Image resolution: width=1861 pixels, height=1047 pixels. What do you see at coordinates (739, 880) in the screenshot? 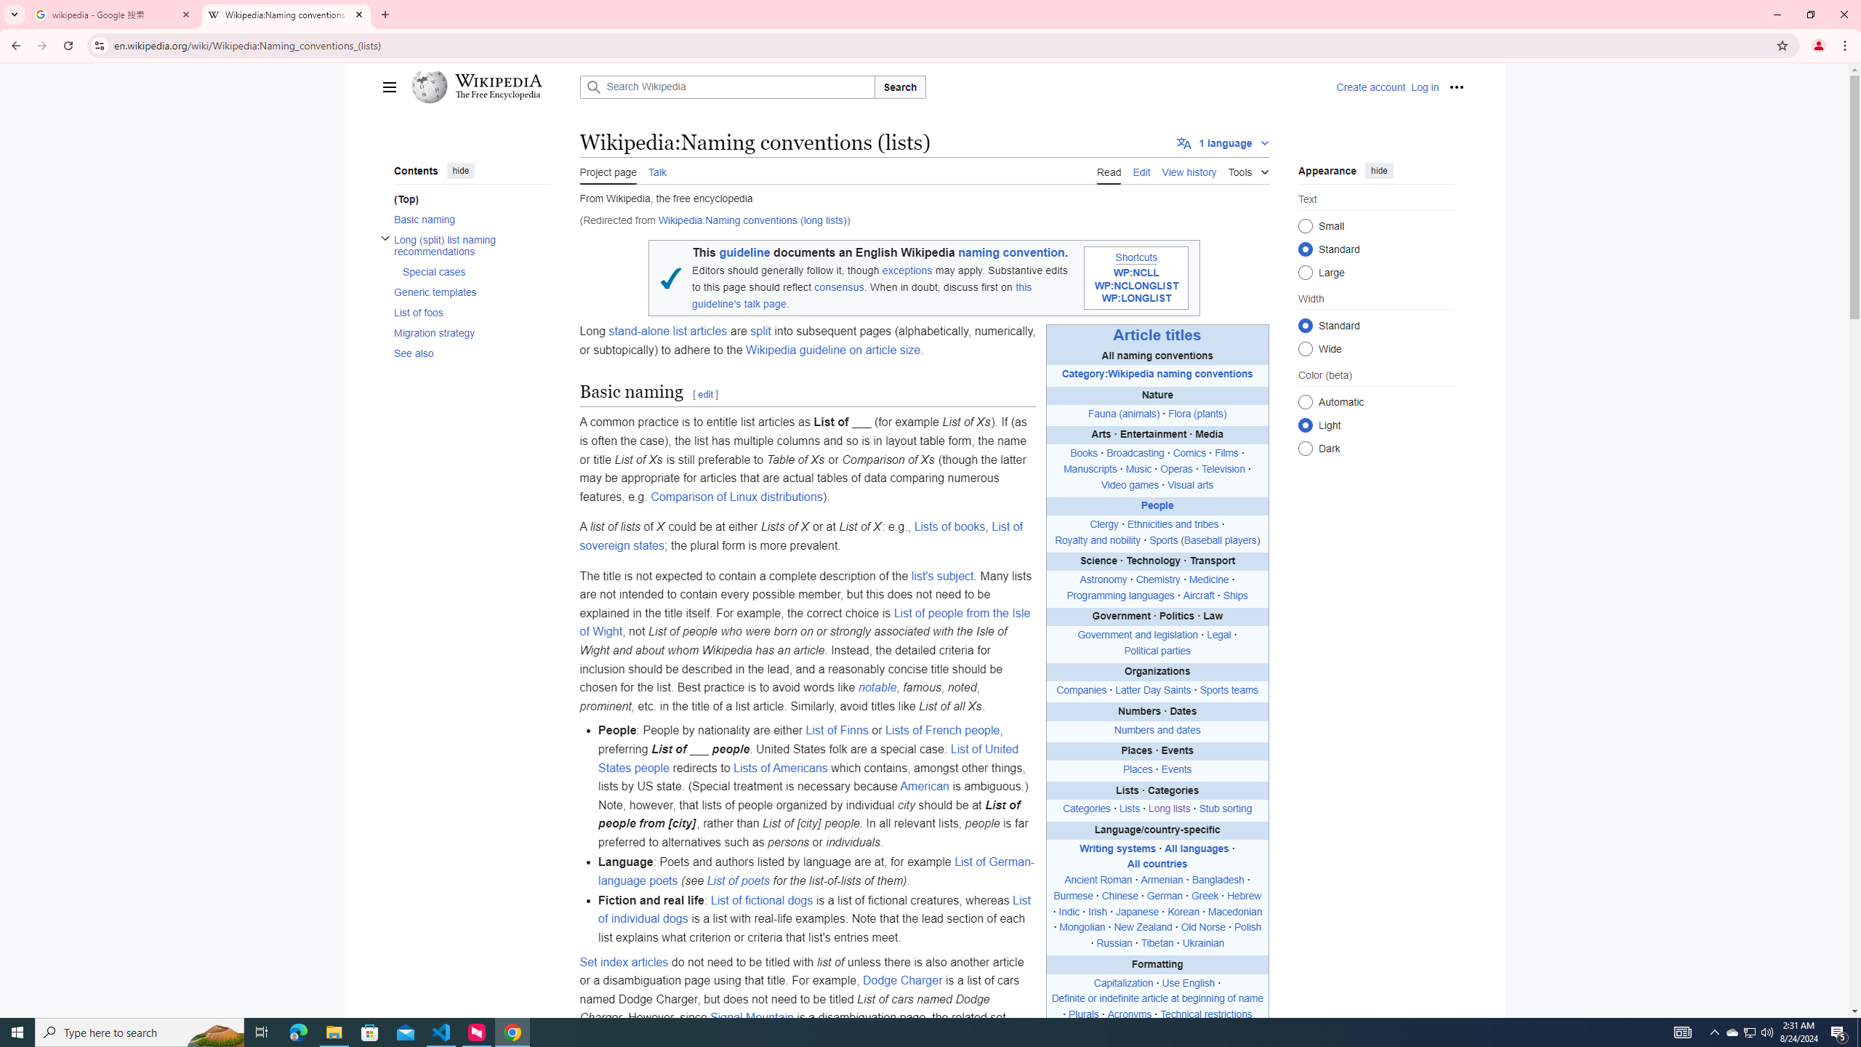
I see `List of poets` at bounding box center [739, 880].